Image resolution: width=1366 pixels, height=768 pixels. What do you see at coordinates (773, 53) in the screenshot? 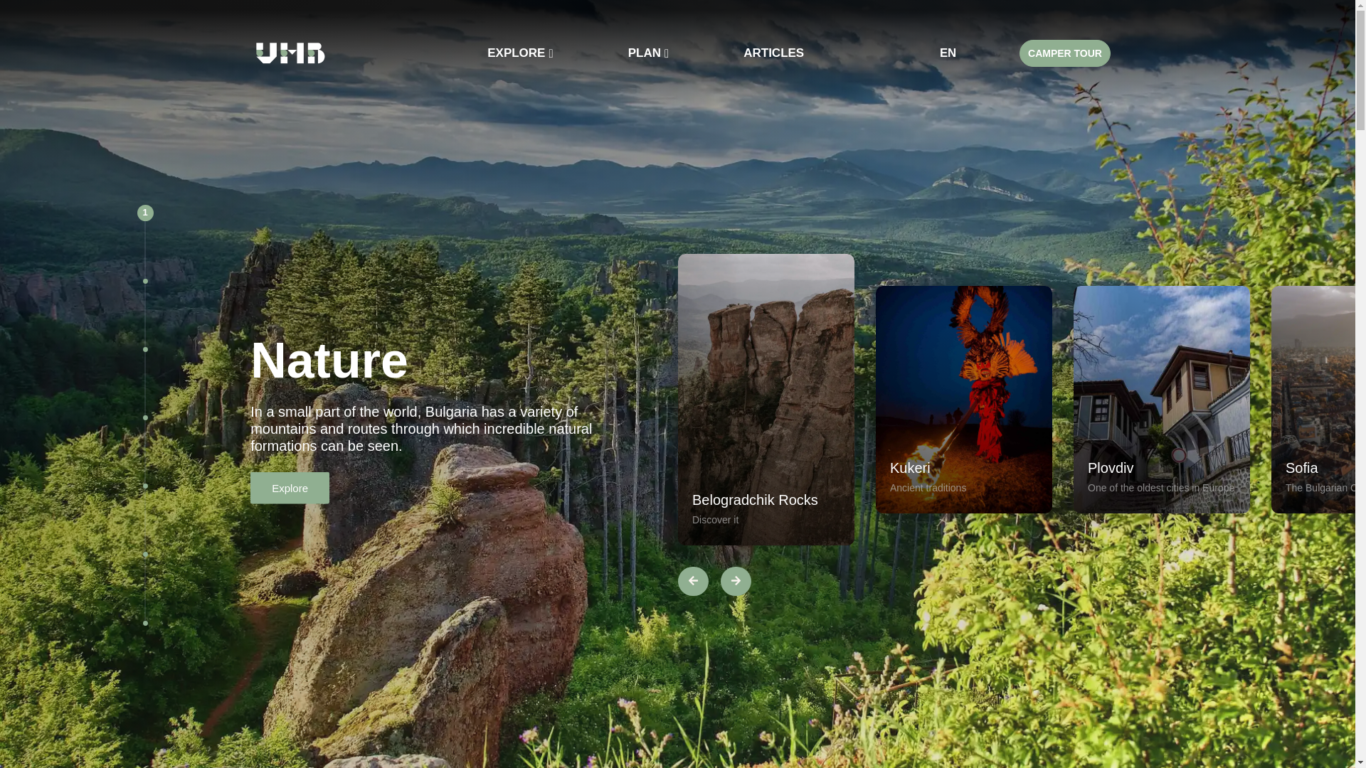
I see `ARTICLES` at bounding box center [773, 53].